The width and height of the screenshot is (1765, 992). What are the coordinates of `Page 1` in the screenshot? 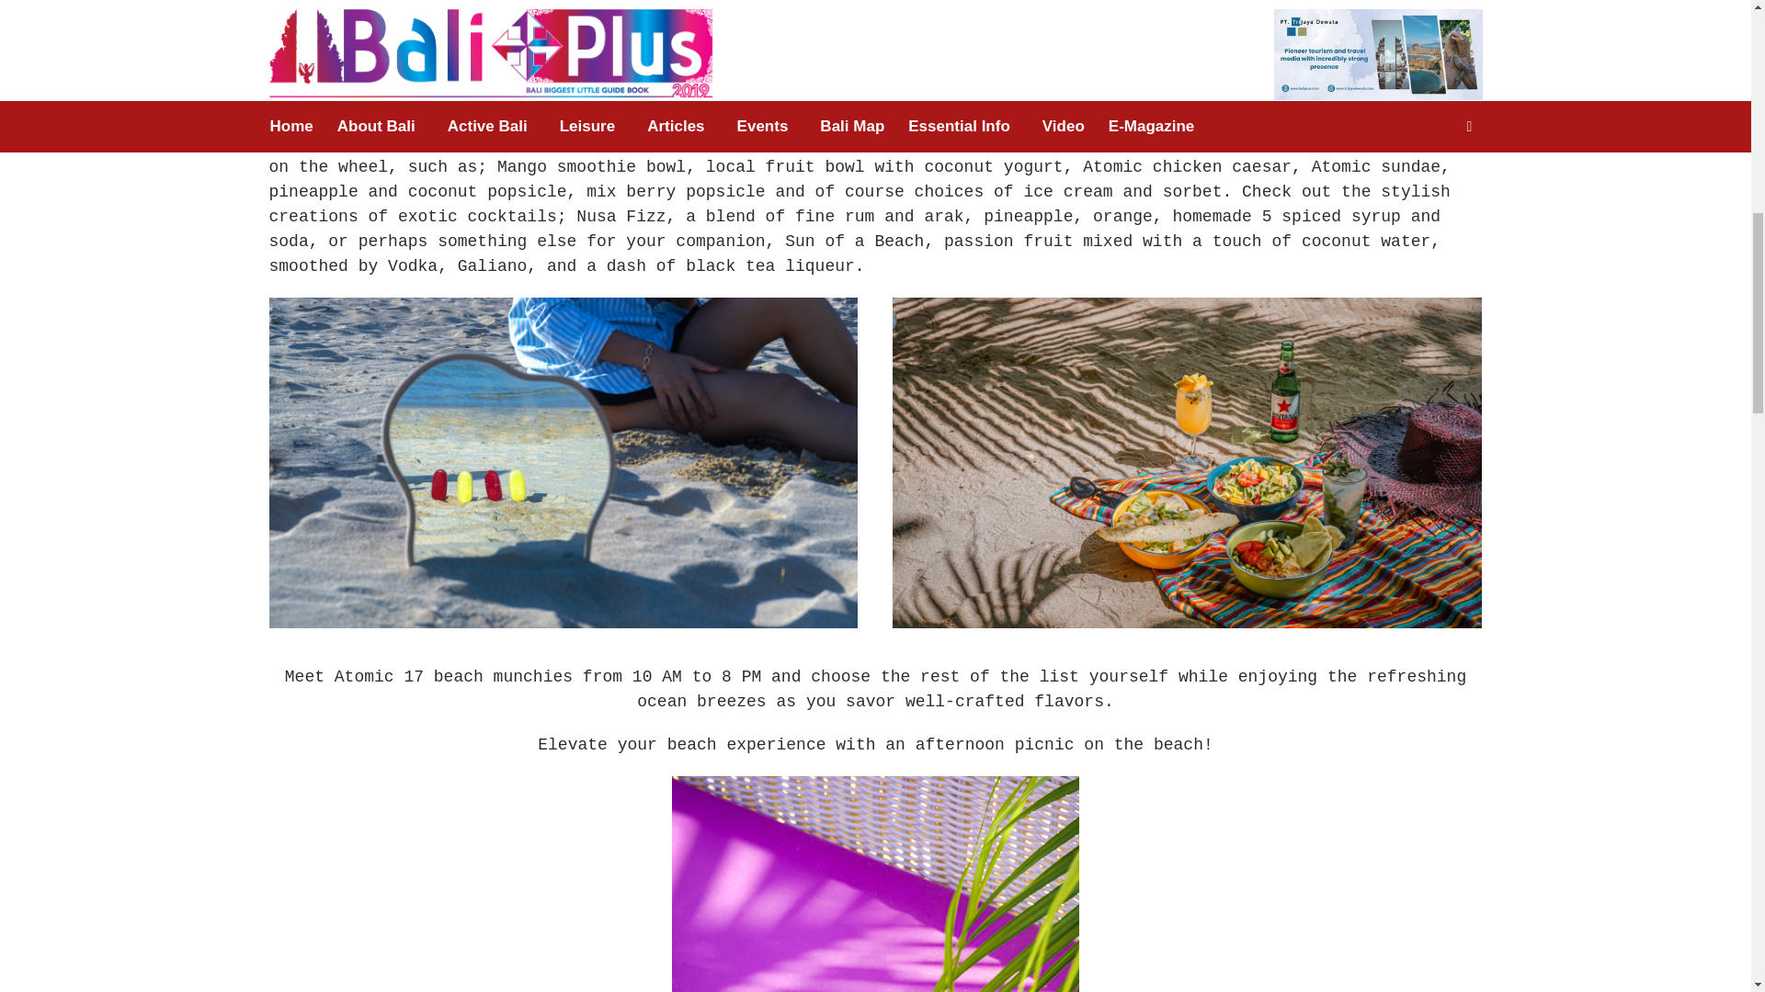 It's located at (875, 28).